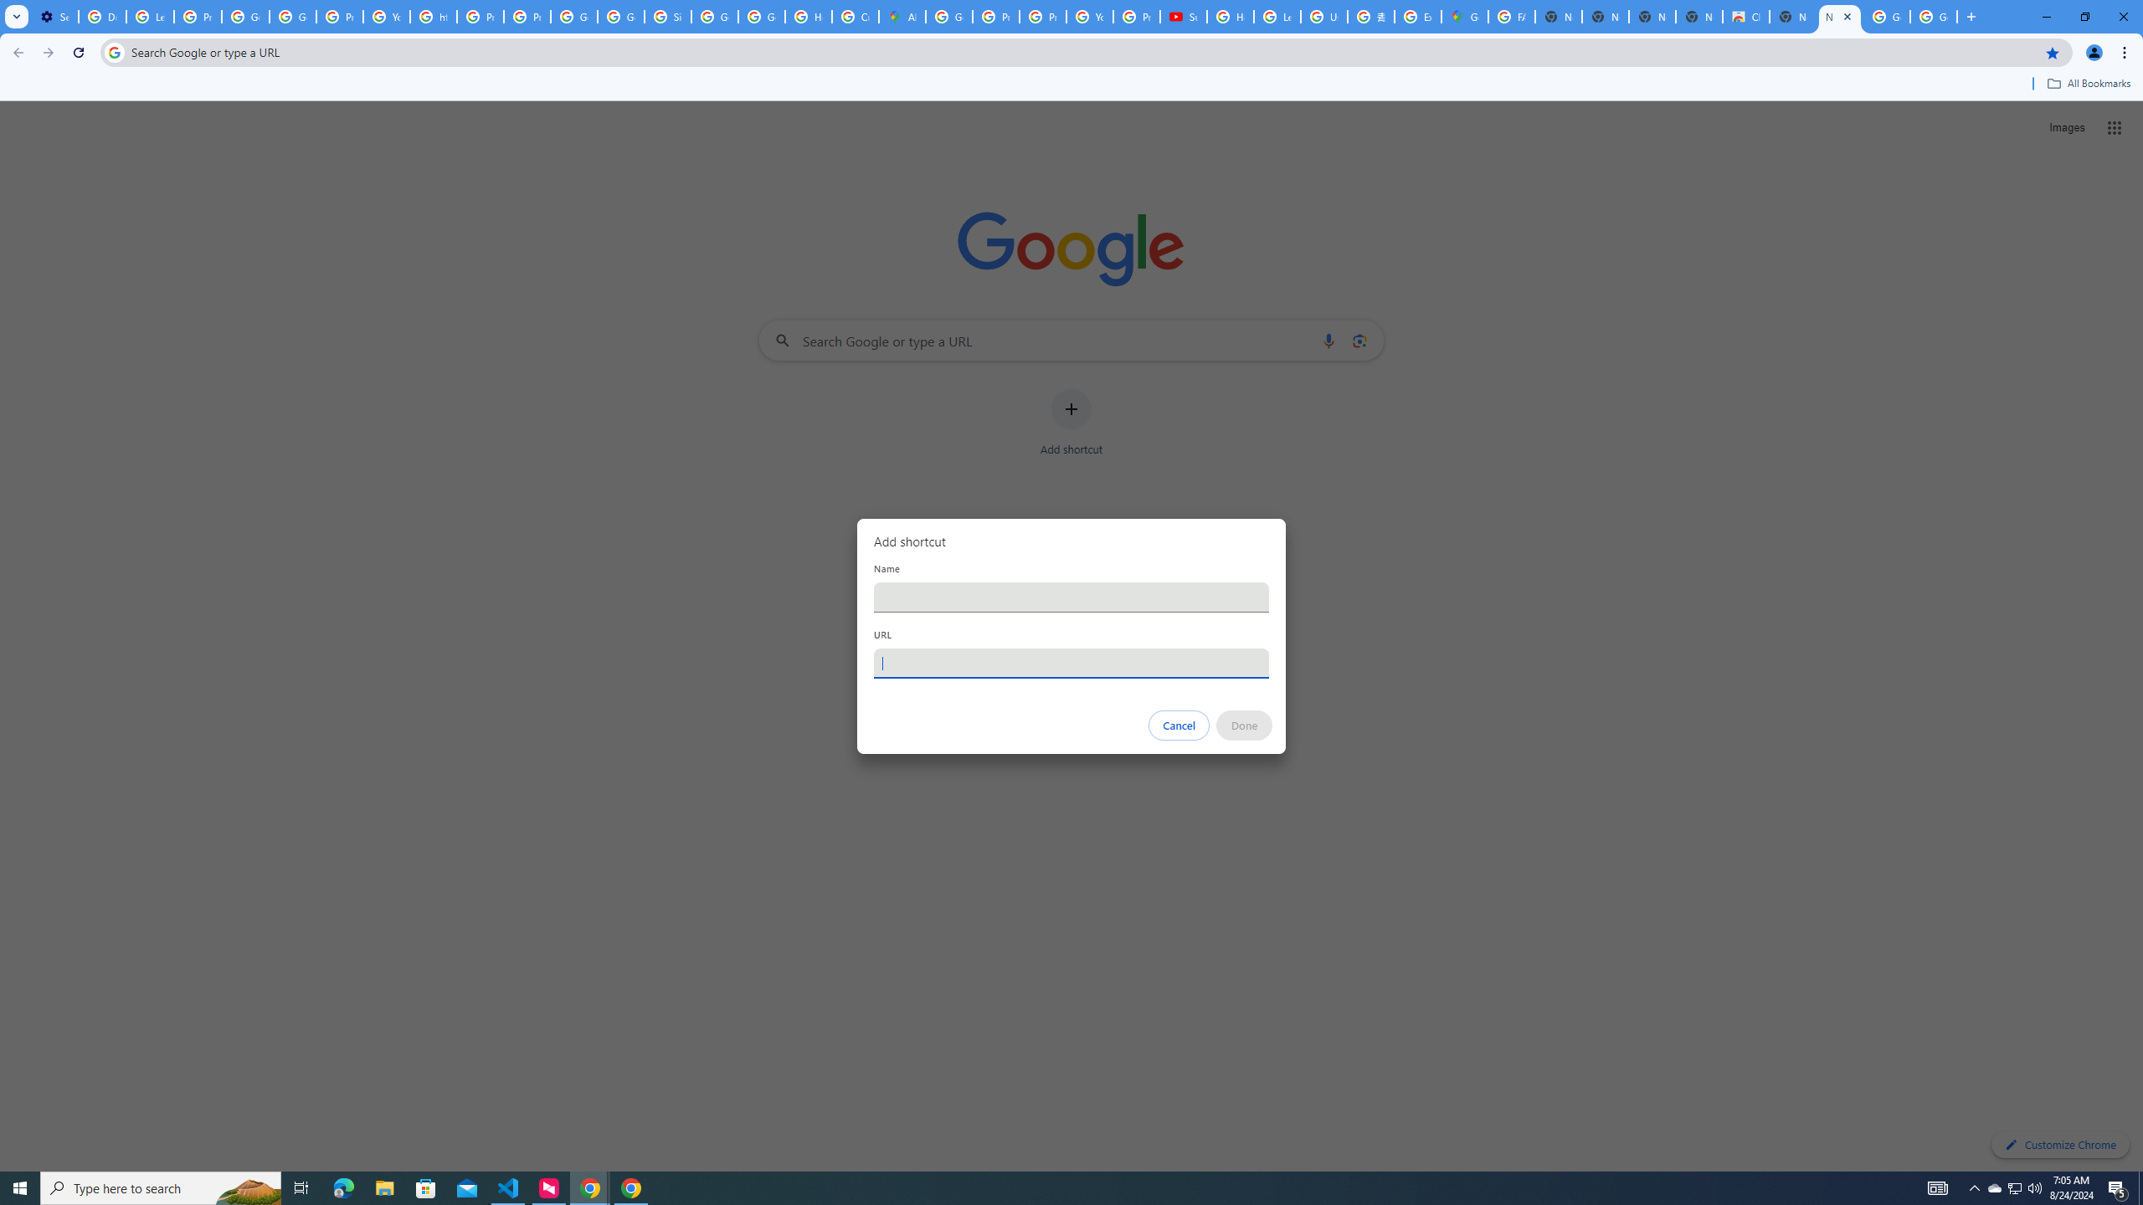 The height and width of the screenshot is (1205, 2143). What do you see at coordinates (245, 17) in the screenshot?
I see `Google Account Help` at bounding box center [245, 17].